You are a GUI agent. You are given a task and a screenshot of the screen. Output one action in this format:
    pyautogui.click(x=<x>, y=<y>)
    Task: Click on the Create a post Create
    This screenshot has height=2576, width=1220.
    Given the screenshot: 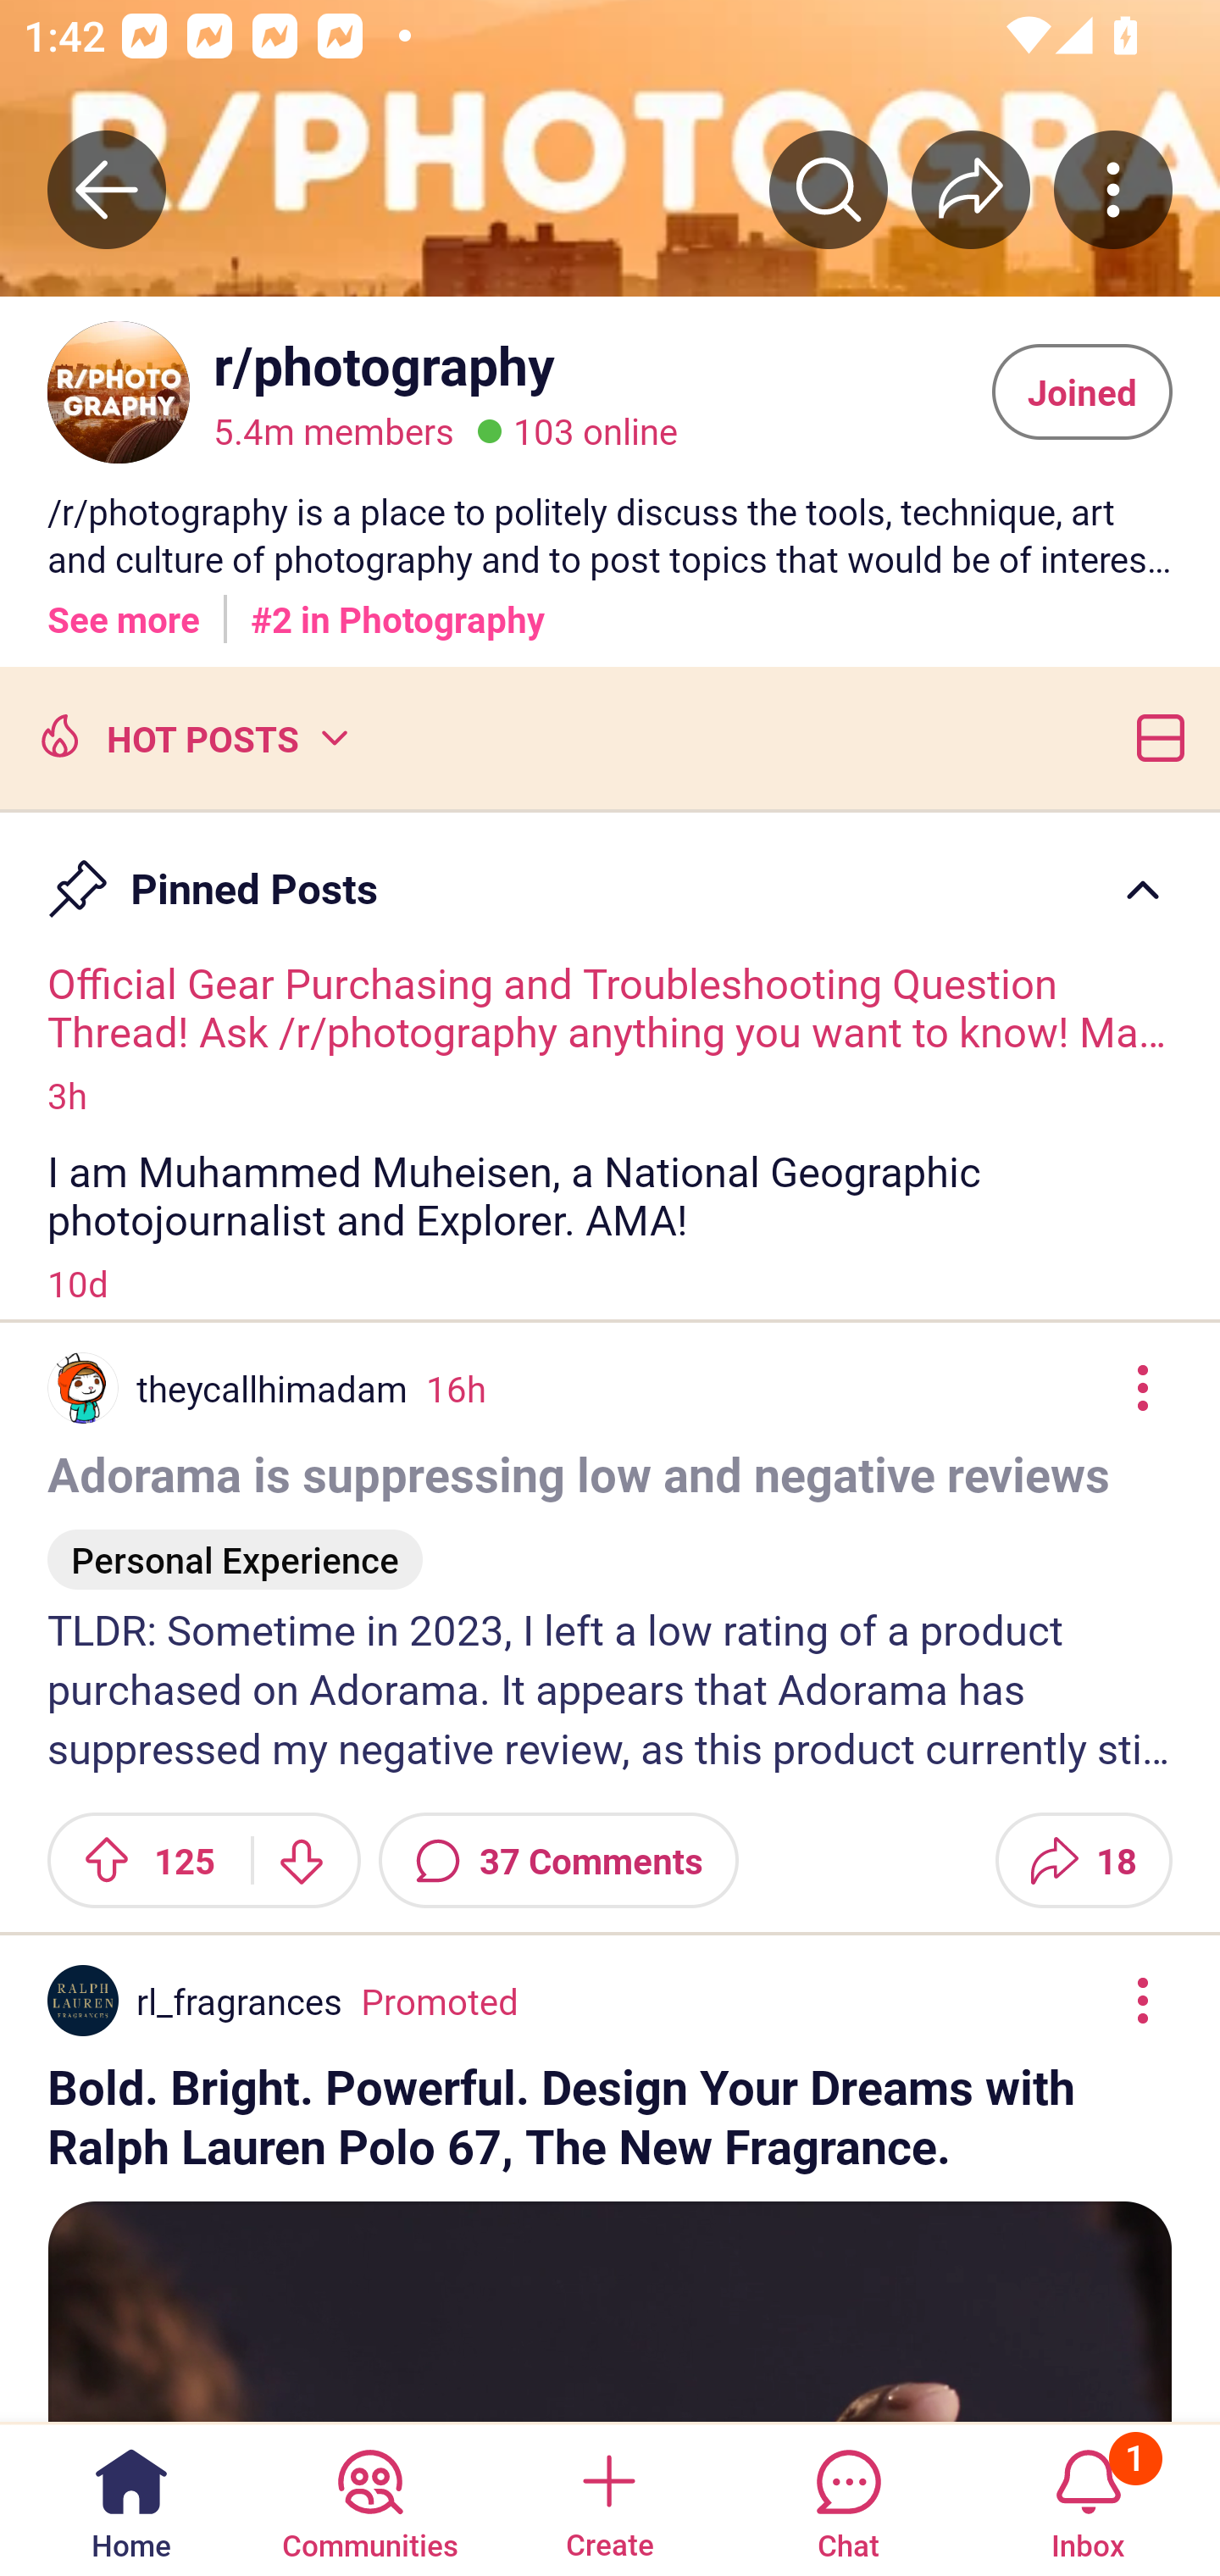 What is the action you would take?
    pyautogui.click(x=608, y=2498)
    